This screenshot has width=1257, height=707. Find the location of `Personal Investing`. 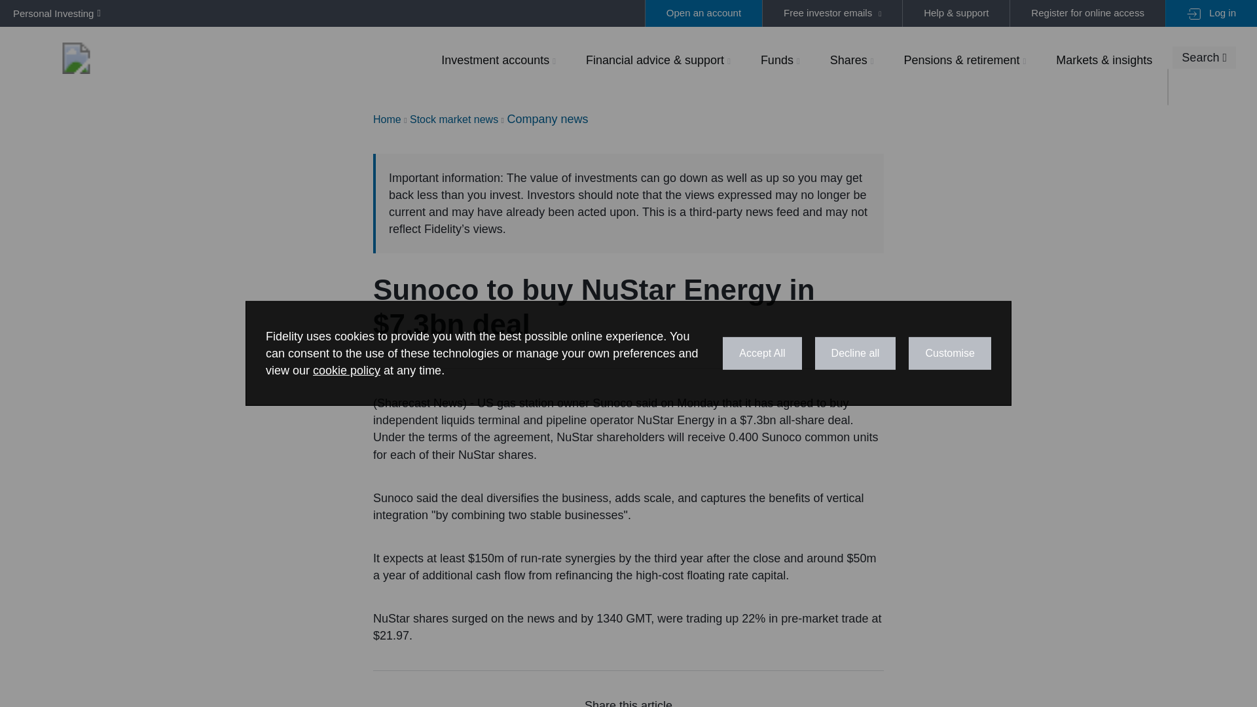

Personal Investing is located at coordinates (54, 13).